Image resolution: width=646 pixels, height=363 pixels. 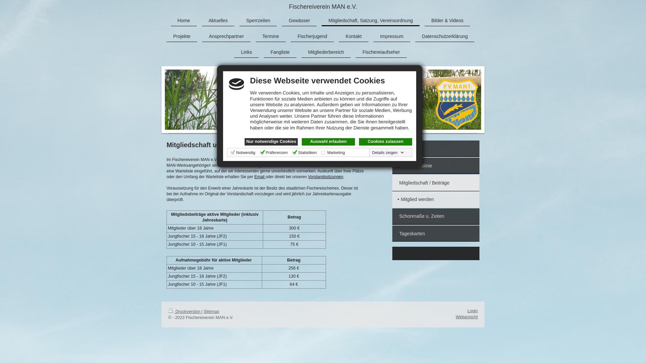 I want to click on Aktuelles, so click(x=218, y=21).